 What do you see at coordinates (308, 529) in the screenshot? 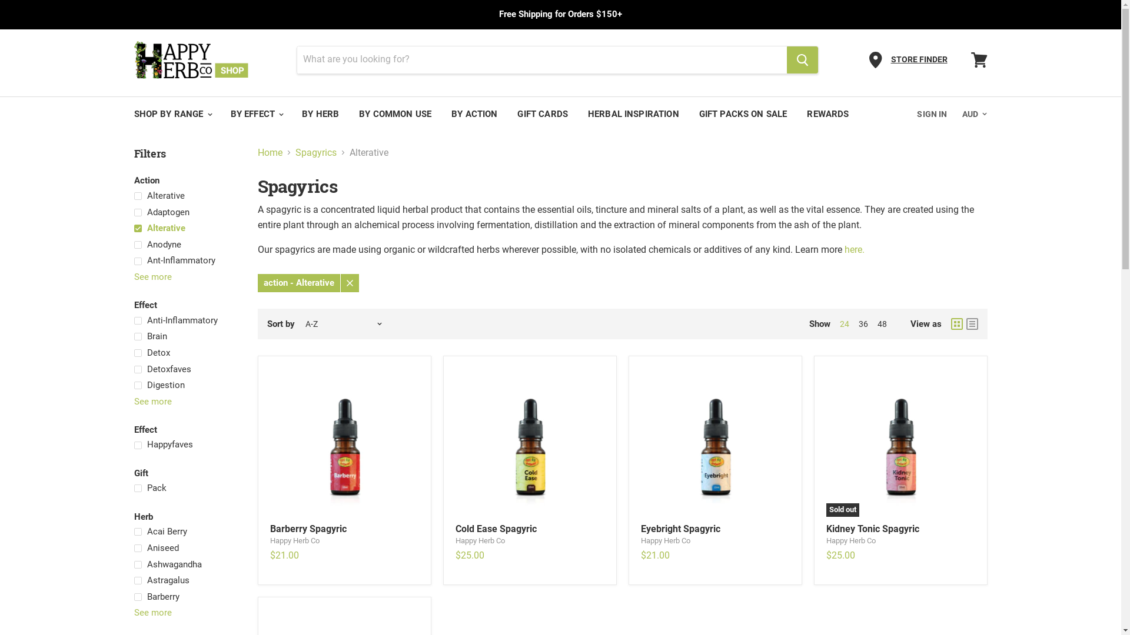
I see `Barberry Spagyric` at bounding box center [308, 529].